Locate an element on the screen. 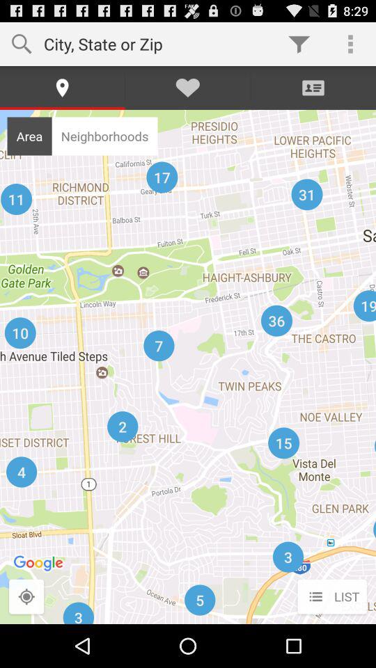 This screenshot has height=668, width=376. launch item to the left of neighborhoods is located at coordinates (29, 136).